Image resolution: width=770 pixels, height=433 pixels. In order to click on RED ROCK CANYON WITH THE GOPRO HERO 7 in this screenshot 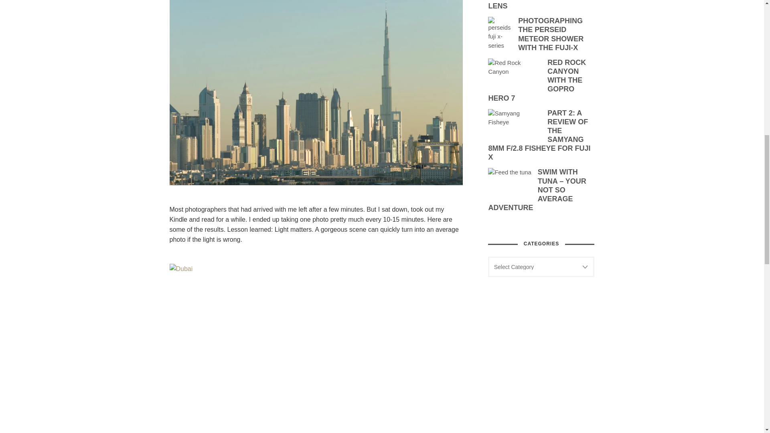, I will do `click(541, 81)`.